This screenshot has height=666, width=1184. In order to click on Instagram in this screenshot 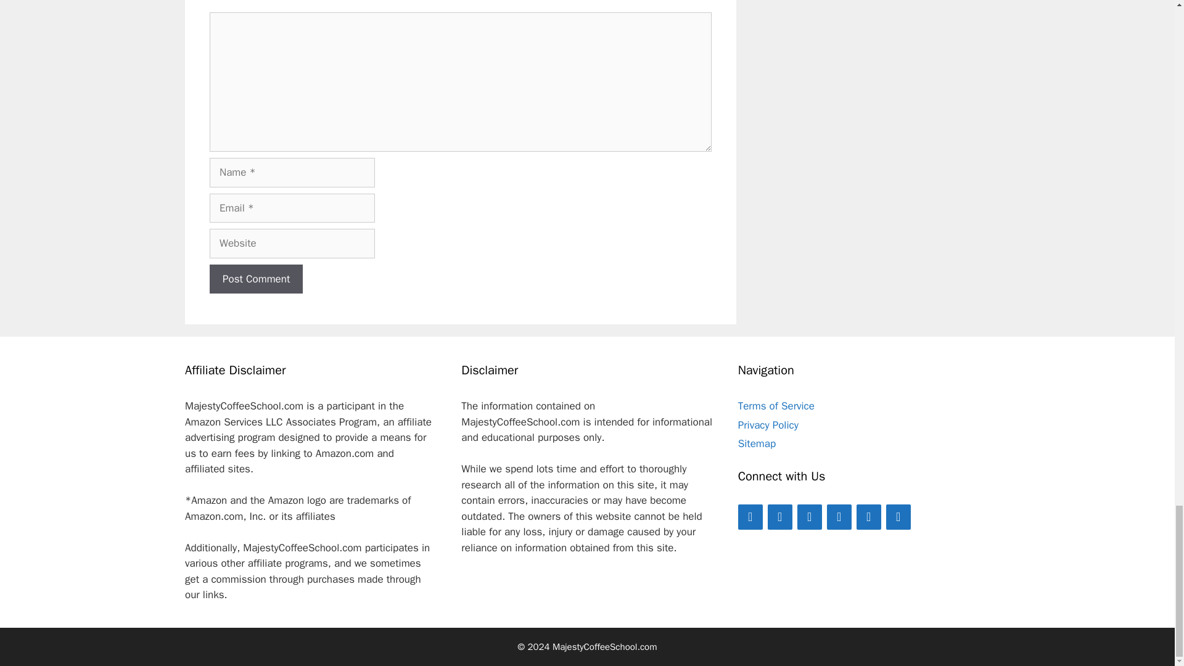, I will do `click(868, 517)`.